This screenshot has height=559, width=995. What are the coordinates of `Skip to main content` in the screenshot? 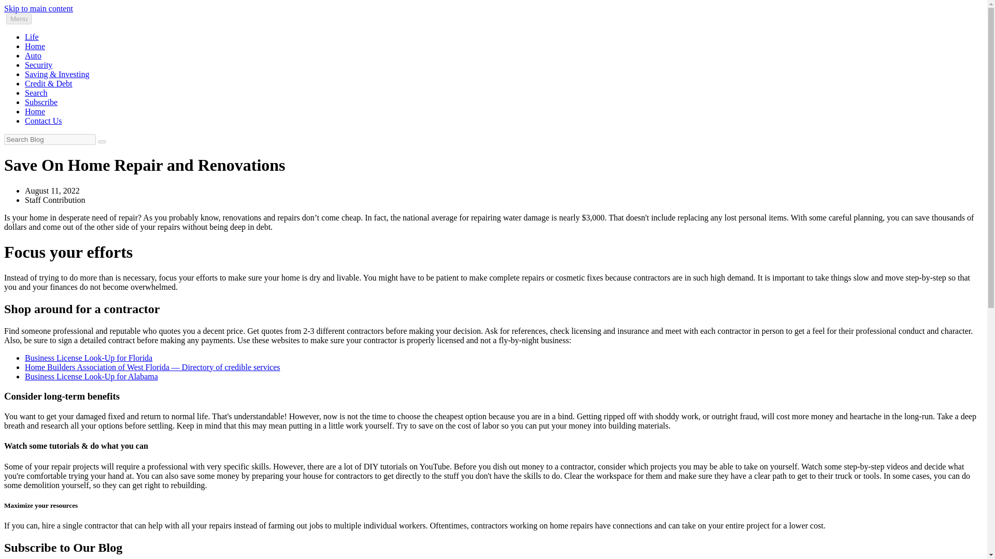 It's located at (38, 8).